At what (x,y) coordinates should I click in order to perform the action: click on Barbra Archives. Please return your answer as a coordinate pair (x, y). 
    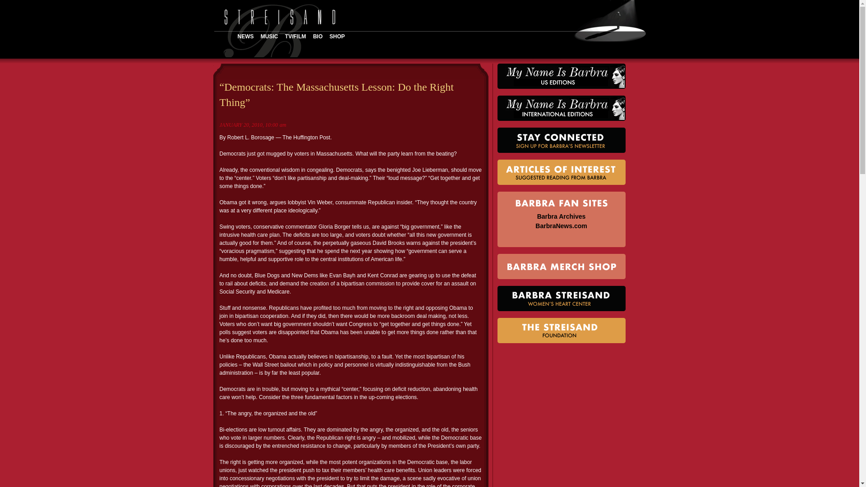
    Looking at the image, I should click on (561, 216).